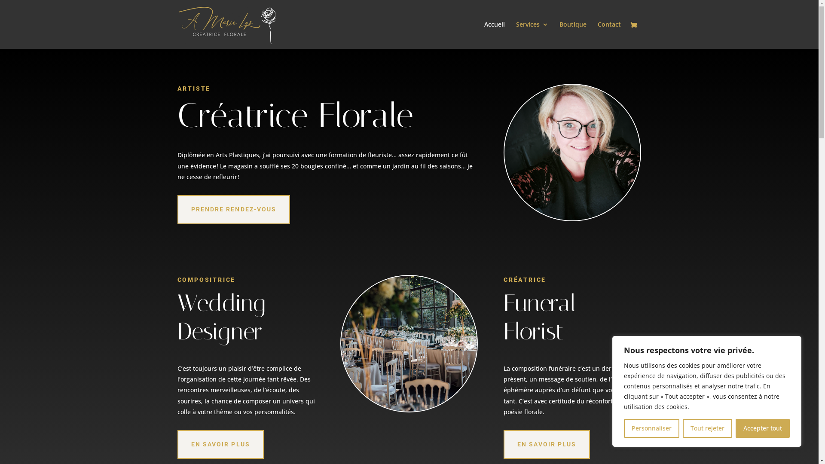 The width and height of the screenshot is (825, 464). Describe the element at coordinates (707, 428) in the screenshot. I see `Tout rejeter` at that location.